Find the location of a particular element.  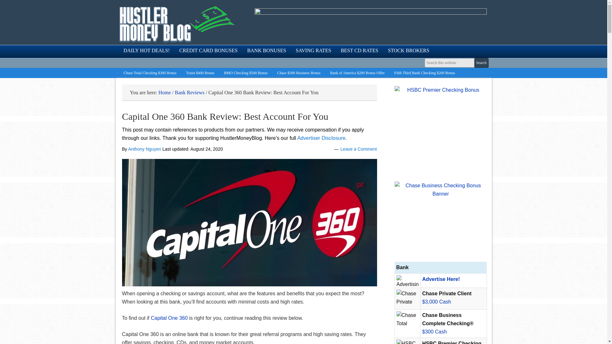

CREDIT CARD BONUSES is located at coordinates (208, 51).